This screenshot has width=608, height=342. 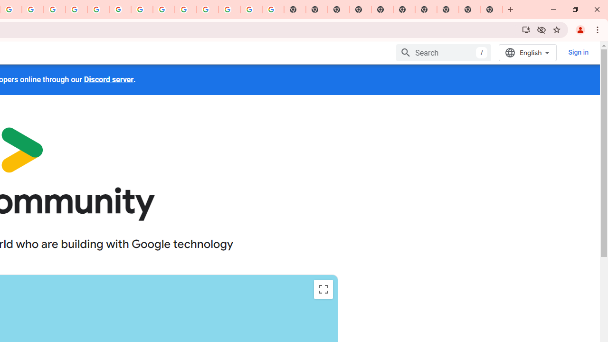 What do you see at coordinates (526, 29) in the screenshot?
I see `Install Google Developers` at bounding box center [526, 29].